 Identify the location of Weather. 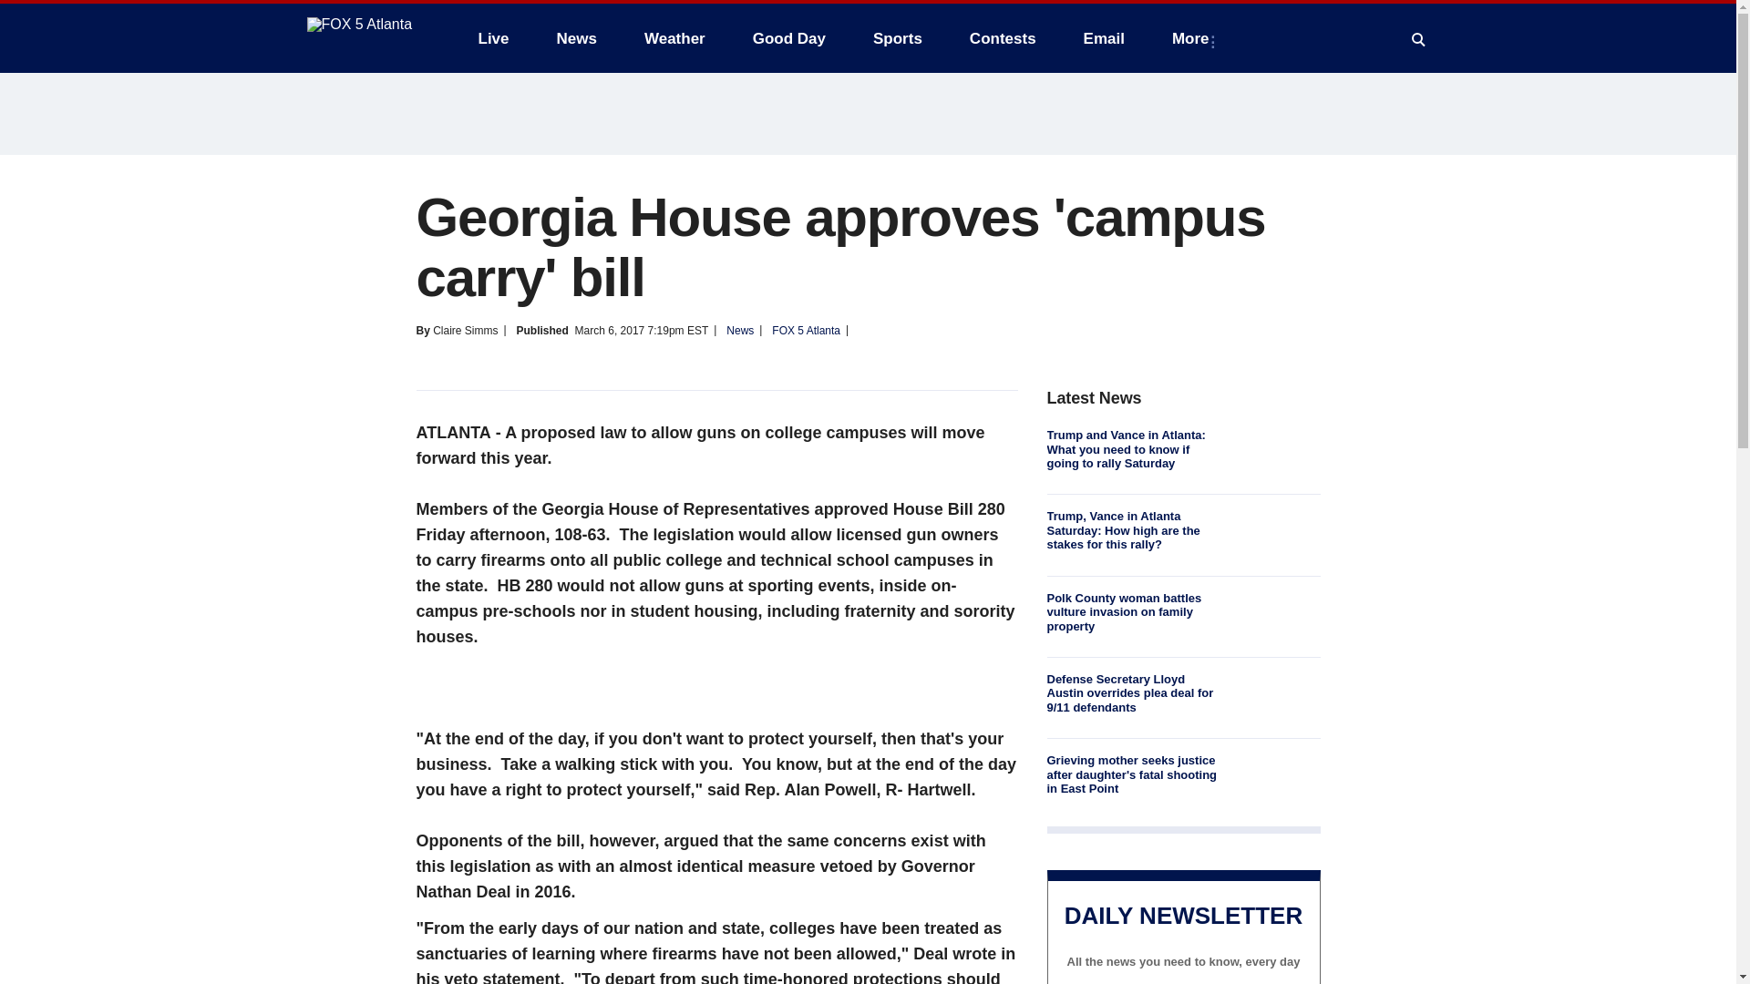
(674, 38).